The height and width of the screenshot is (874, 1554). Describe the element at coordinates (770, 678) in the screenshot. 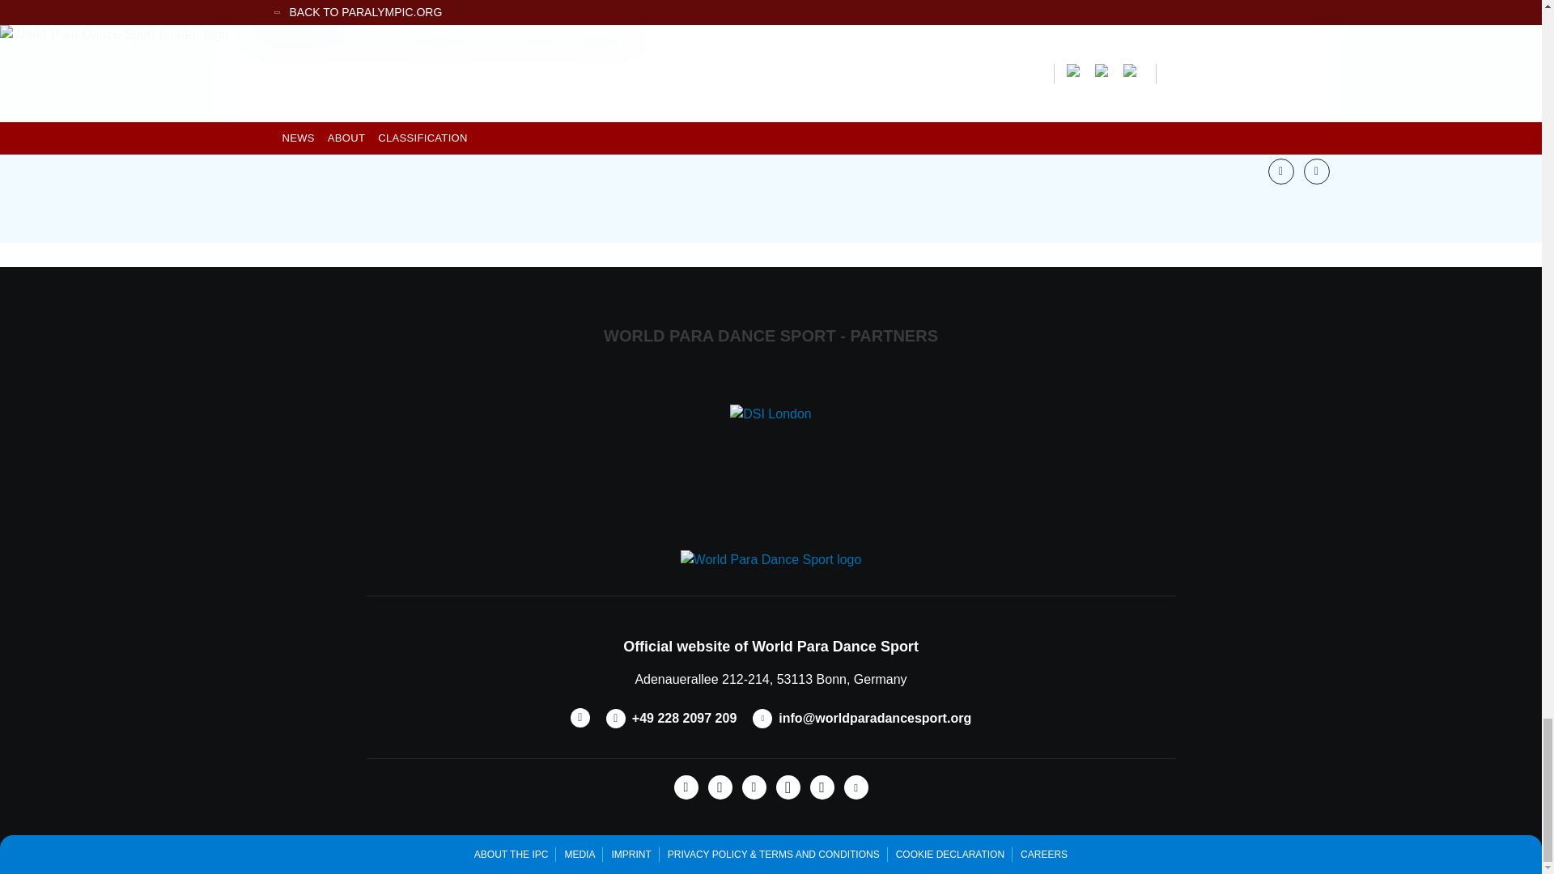

I see `Our Address` at that location.